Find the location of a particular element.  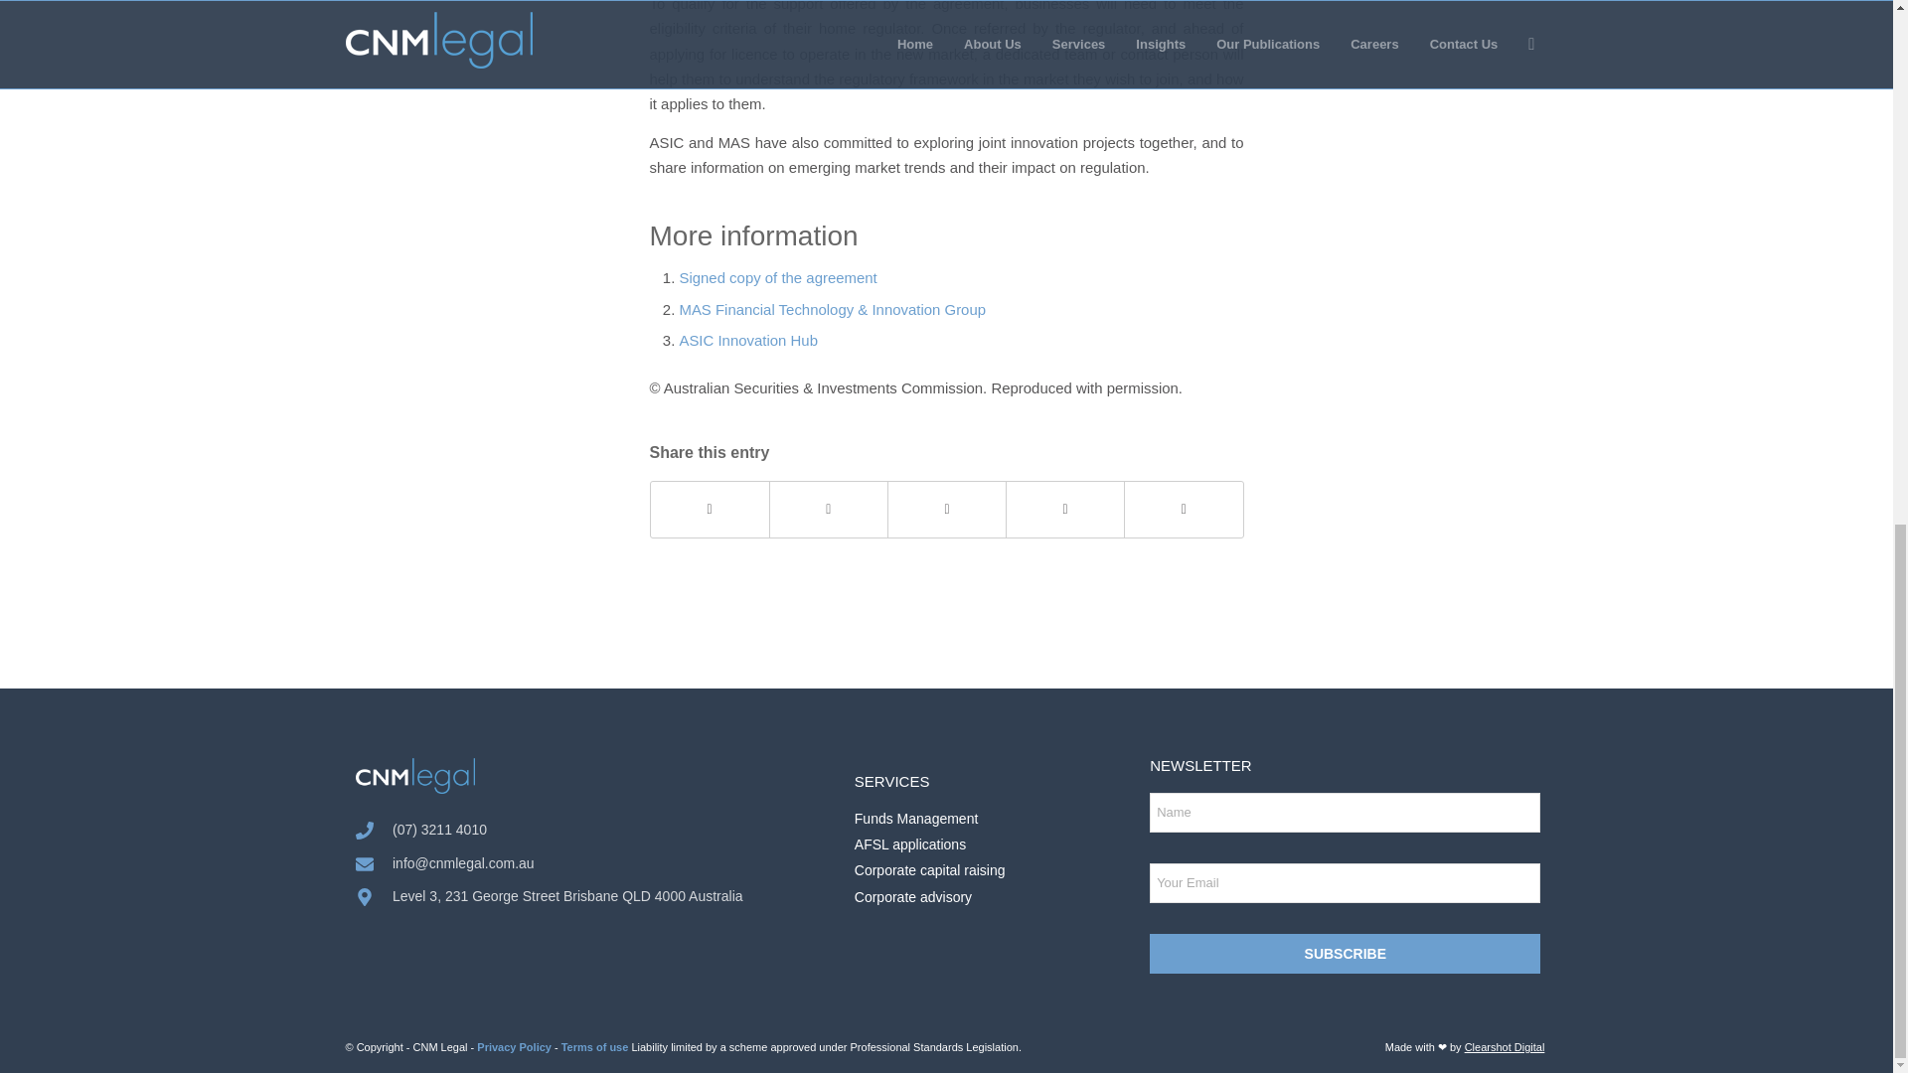

Clearshot Digital is located at coordinates (1505, 1046).